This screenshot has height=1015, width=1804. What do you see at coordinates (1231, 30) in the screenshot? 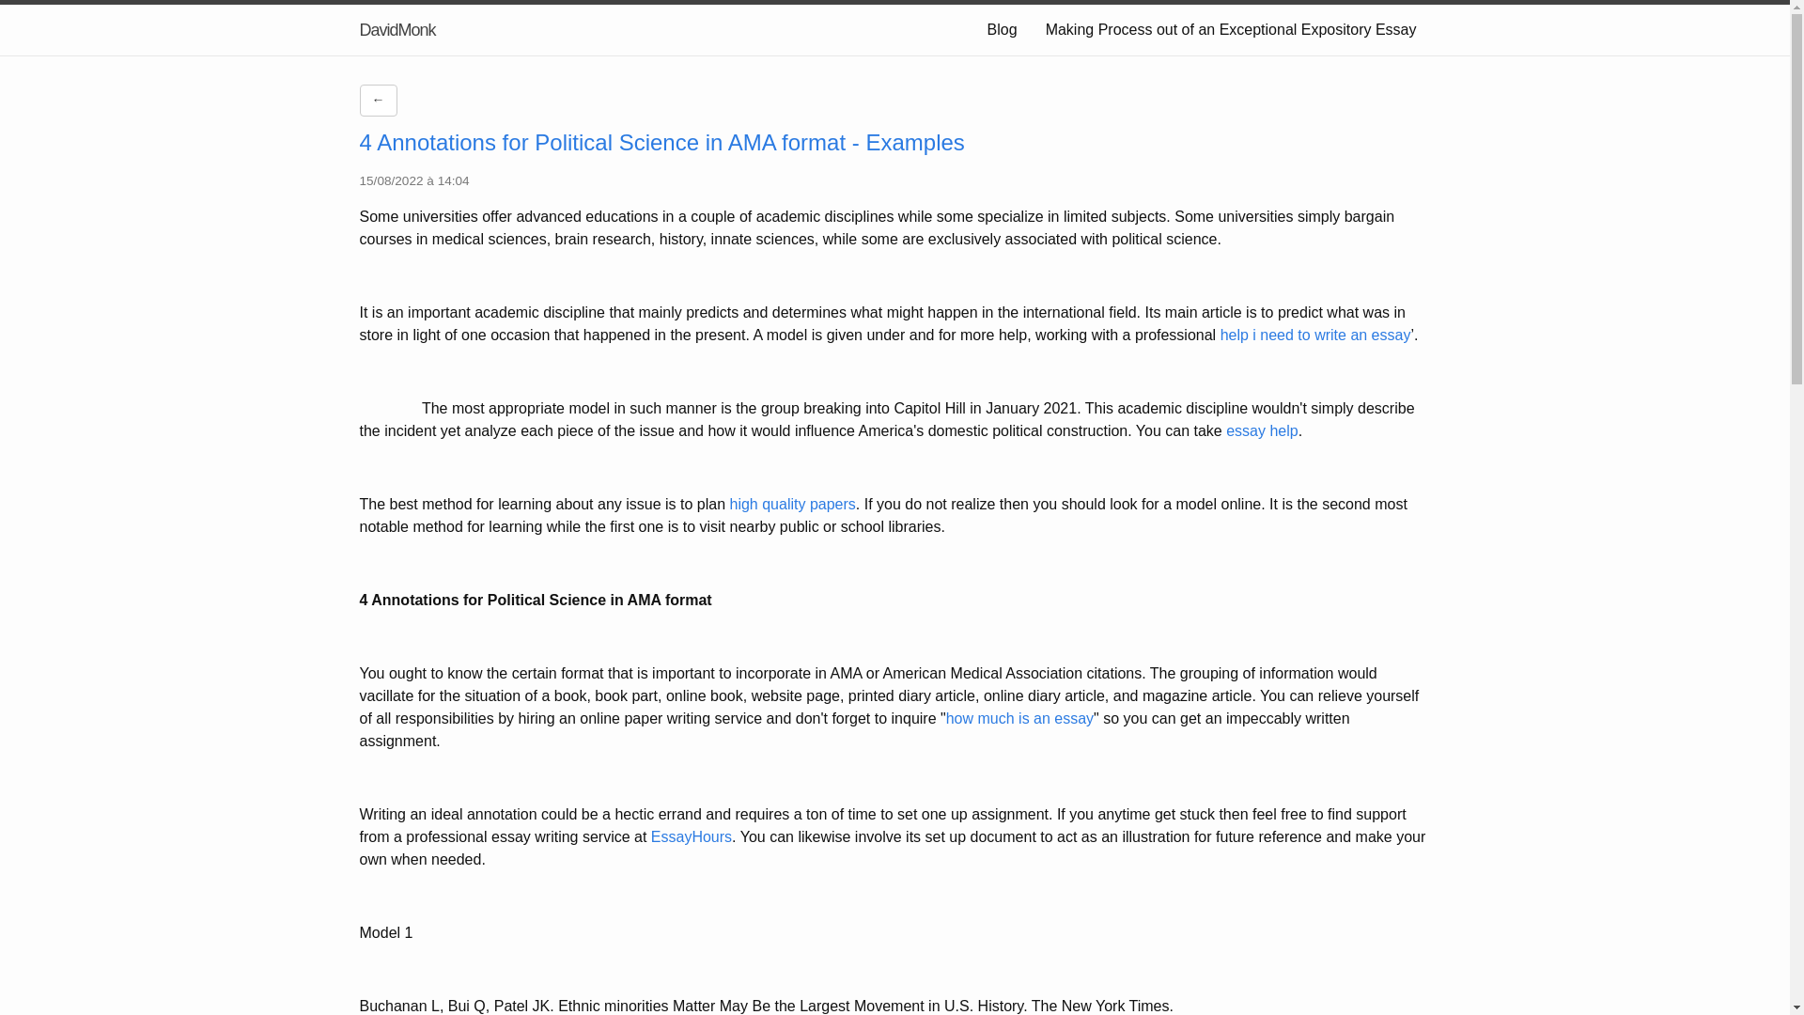
I see `Making Process out of an Exceptional Expository Essay` at bounding box center [1231, 30].